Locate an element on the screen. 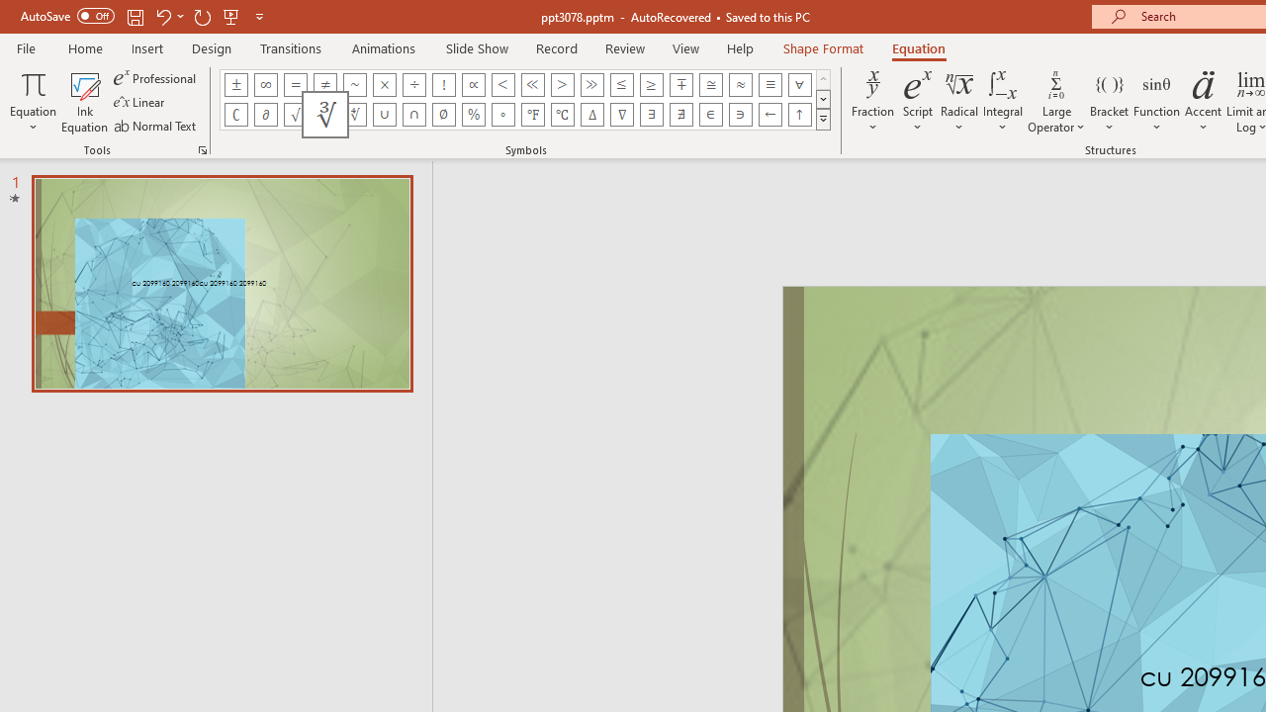 The image size is (1266, 712). Professional is located at coordinates (156, 77).